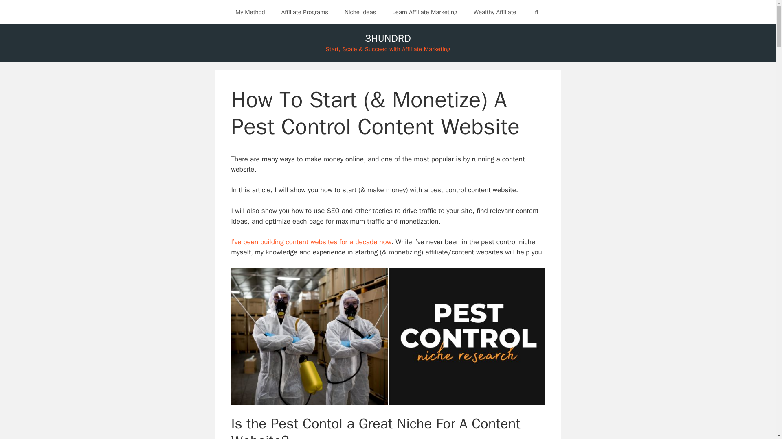  Describe the element at coordinates (495, 12) in the screenshot. I see `Wealthy Affiliate` at that location.